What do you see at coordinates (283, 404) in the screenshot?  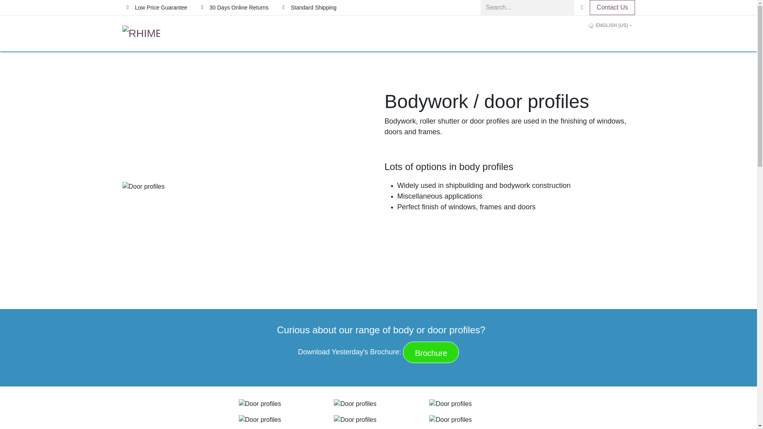 I see `Door profiles` at bounding box center [283, 404].